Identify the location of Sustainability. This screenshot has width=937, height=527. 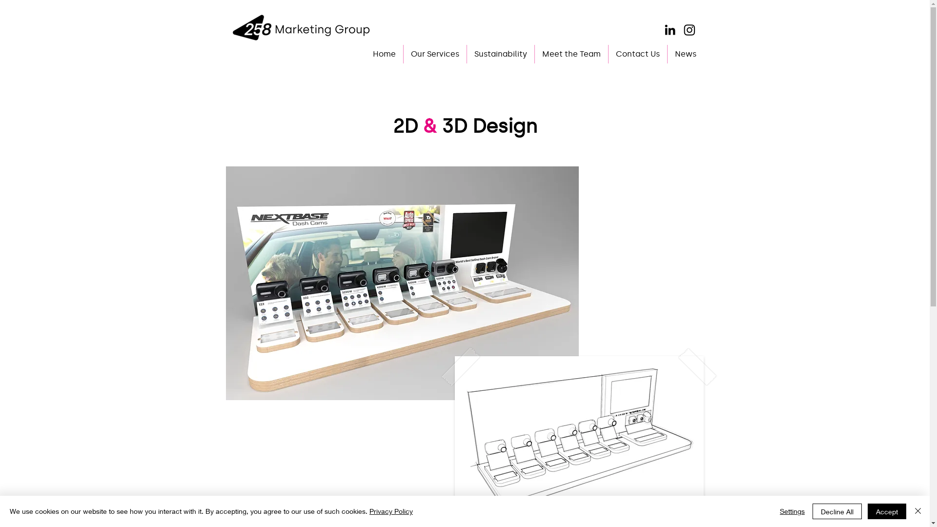
(500, 54).